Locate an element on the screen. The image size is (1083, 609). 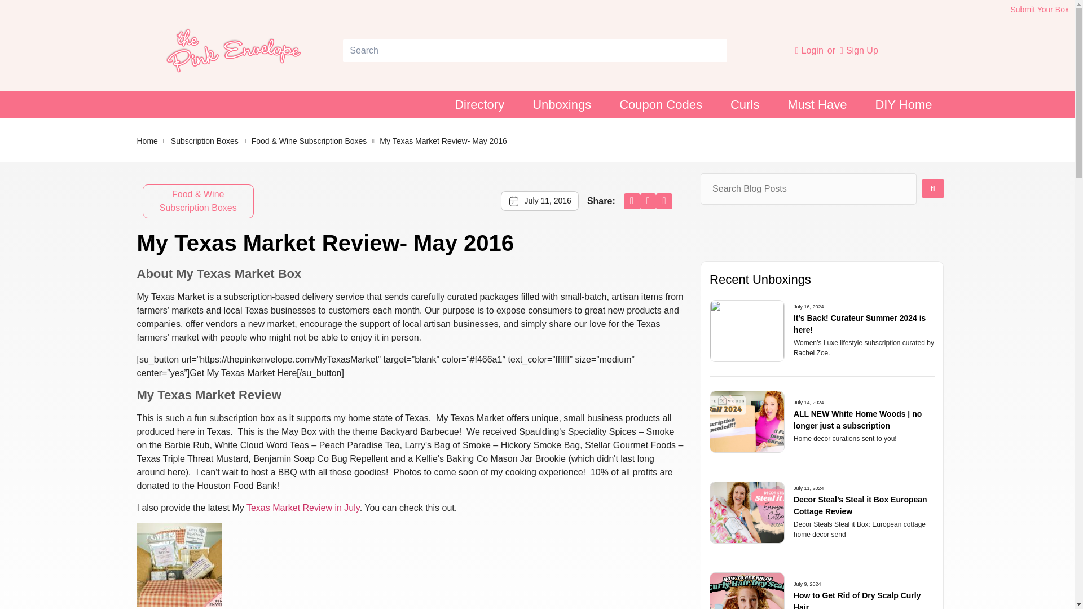
Sign Up is located at coordinates (859, 50).